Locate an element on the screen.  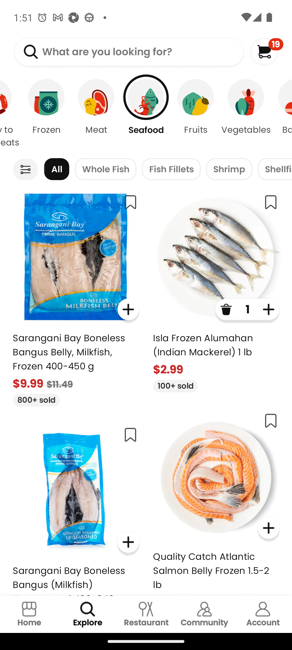
Home is located at coordinates (29, 614).